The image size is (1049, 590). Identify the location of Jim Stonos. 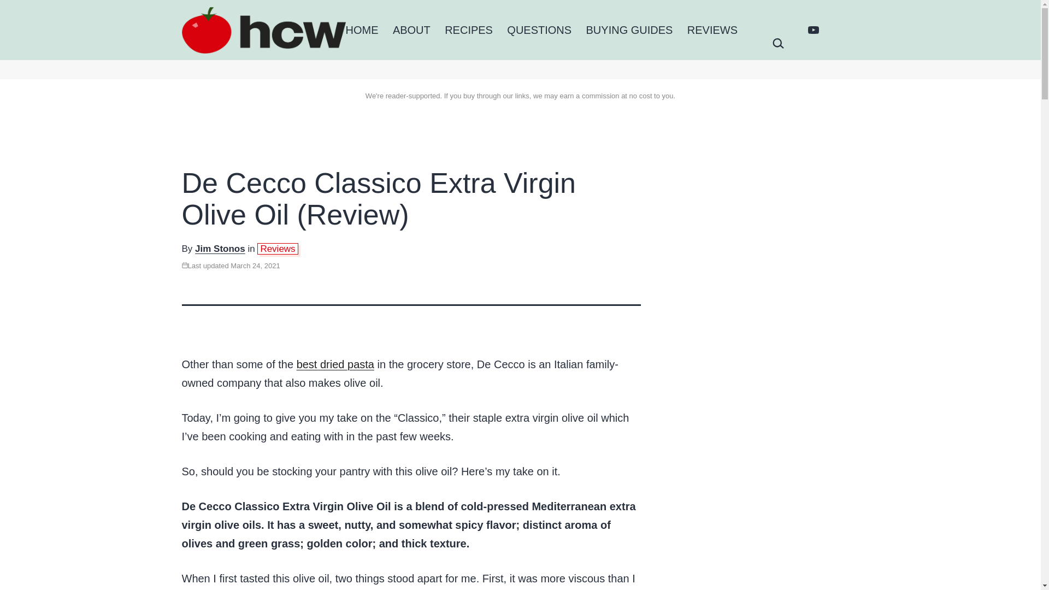
(220, 249).